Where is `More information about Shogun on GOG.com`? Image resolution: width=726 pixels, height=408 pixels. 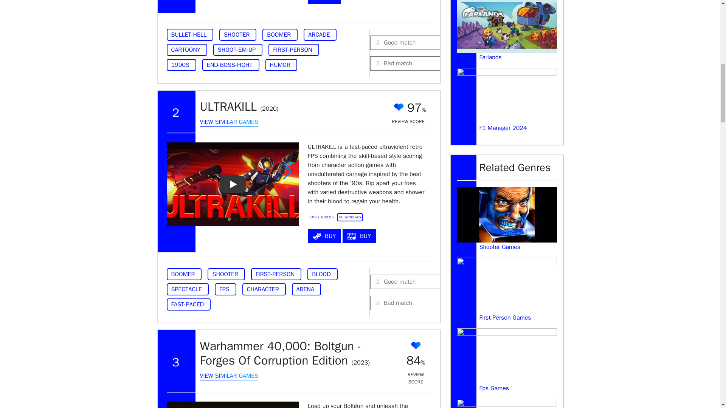 More information about Shogun on GOG.com is located at coordinates (324, 2).